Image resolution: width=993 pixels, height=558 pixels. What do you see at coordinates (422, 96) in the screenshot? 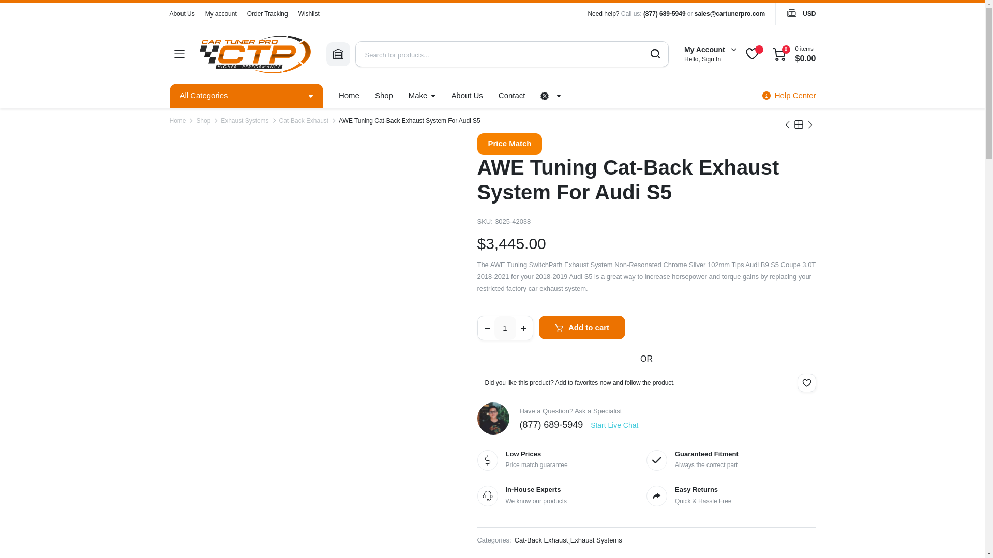
I see `Make` at bounding box center [422, 96].